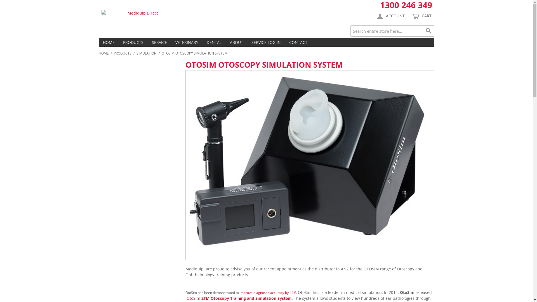 The height and width of the screenshot is (302, 537). What do you see at coordinates (103, 53) in the screenshot?
I see `HOME` at bounding box center [103, 53].